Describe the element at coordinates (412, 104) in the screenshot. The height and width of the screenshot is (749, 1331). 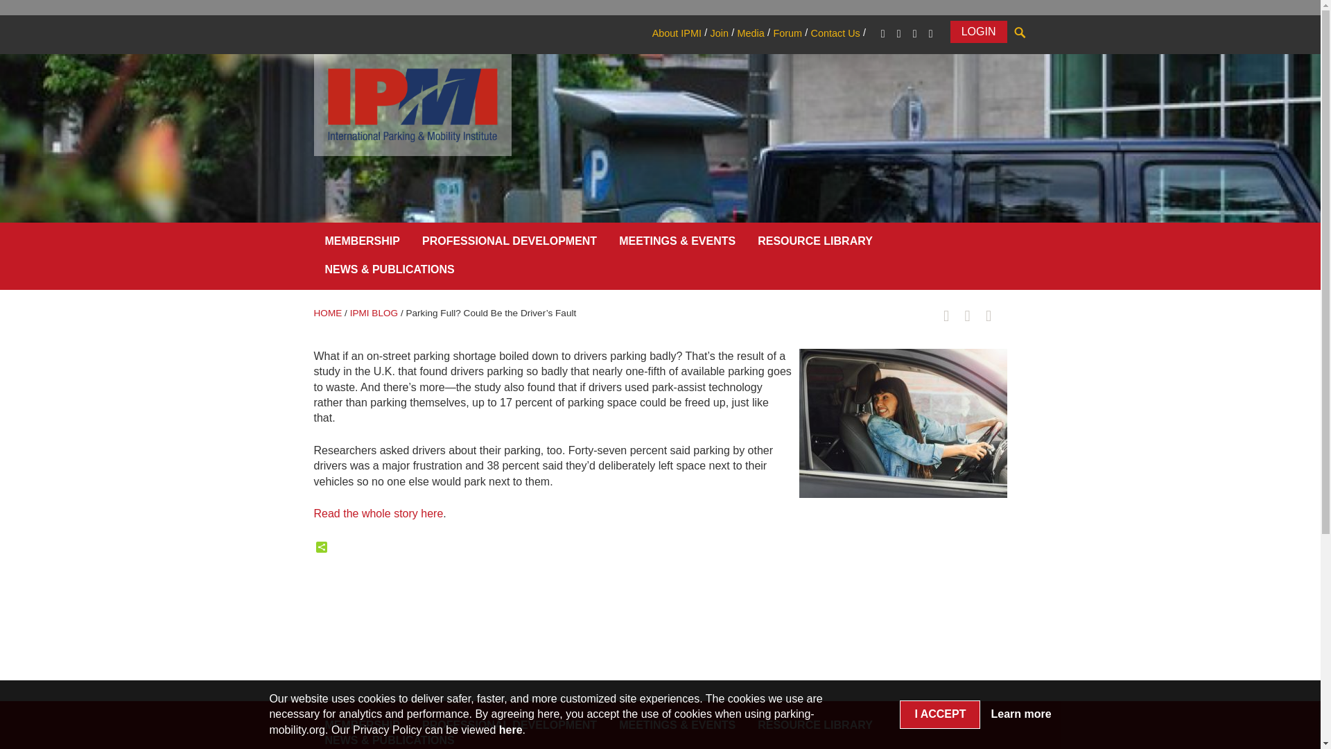
I see `IPMI` at that location.